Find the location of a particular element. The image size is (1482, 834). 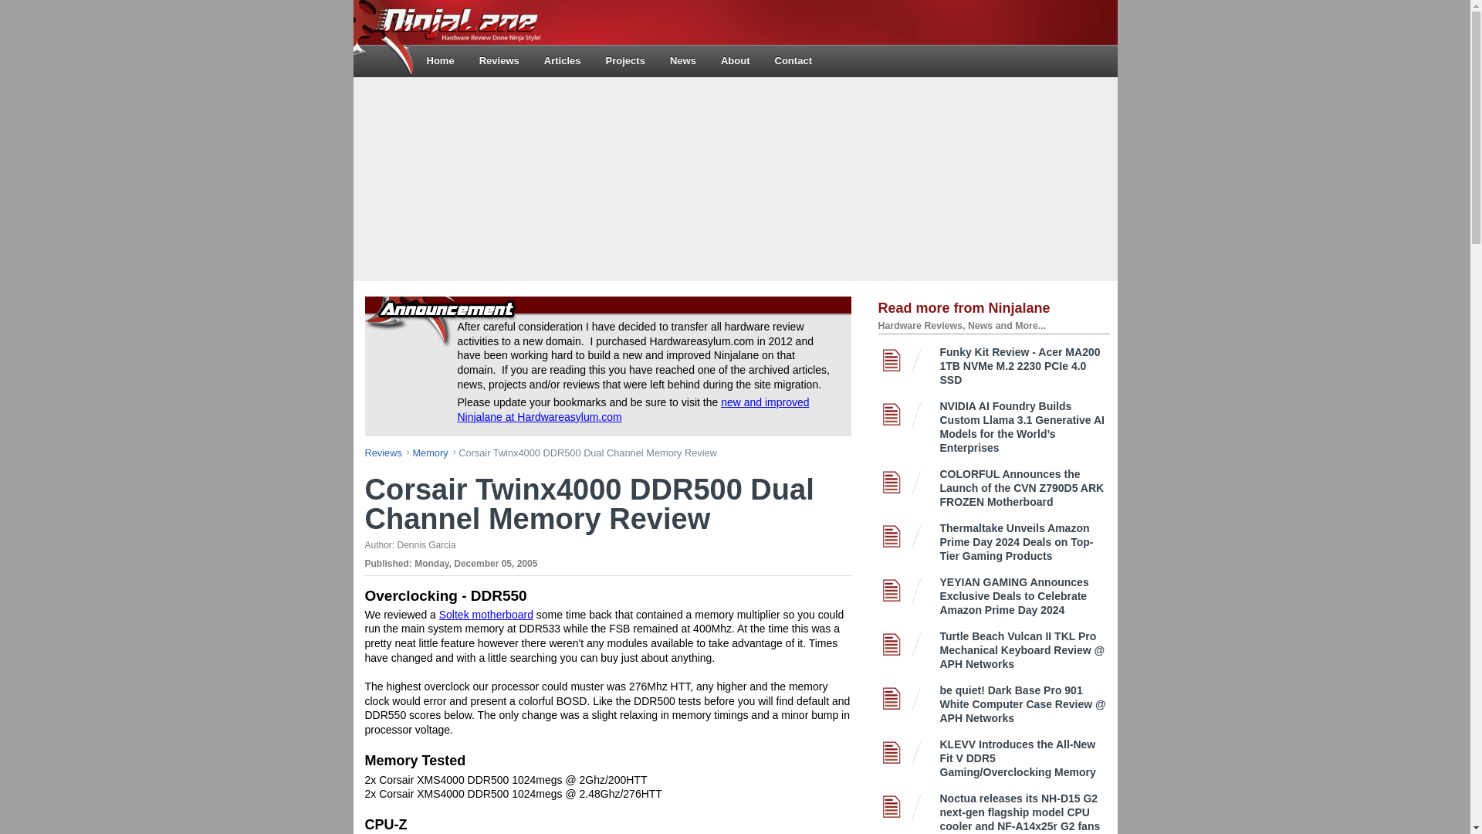

new and improved Ninjalane at Hardwareasylum.com is located at coordinates (633, 409).